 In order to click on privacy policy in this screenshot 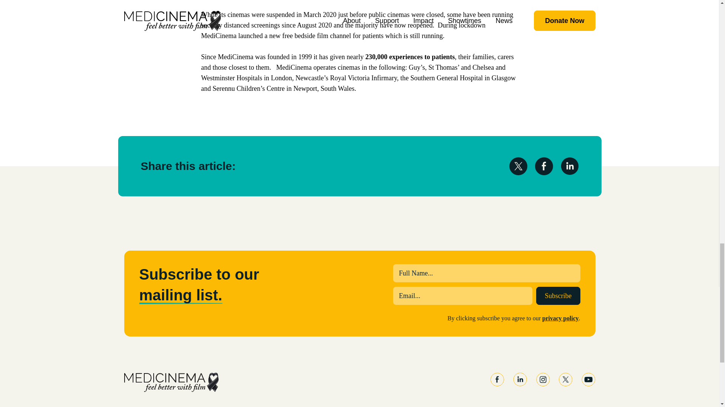, I will do `click(560, 318)`.